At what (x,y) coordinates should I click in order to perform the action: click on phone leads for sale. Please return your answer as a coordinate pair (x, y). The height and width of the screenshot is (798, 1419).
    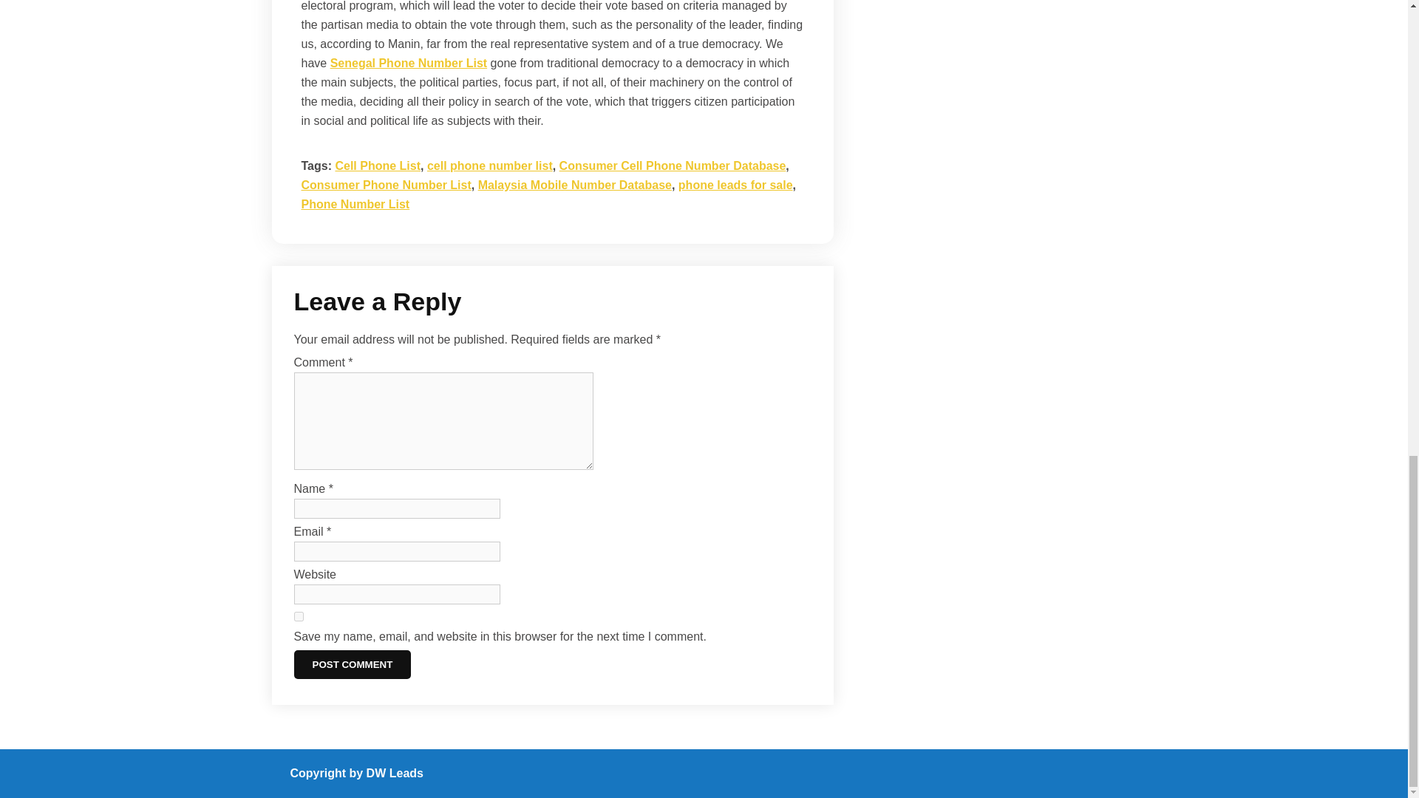
    Looking at the image, I should click on (735, 185).